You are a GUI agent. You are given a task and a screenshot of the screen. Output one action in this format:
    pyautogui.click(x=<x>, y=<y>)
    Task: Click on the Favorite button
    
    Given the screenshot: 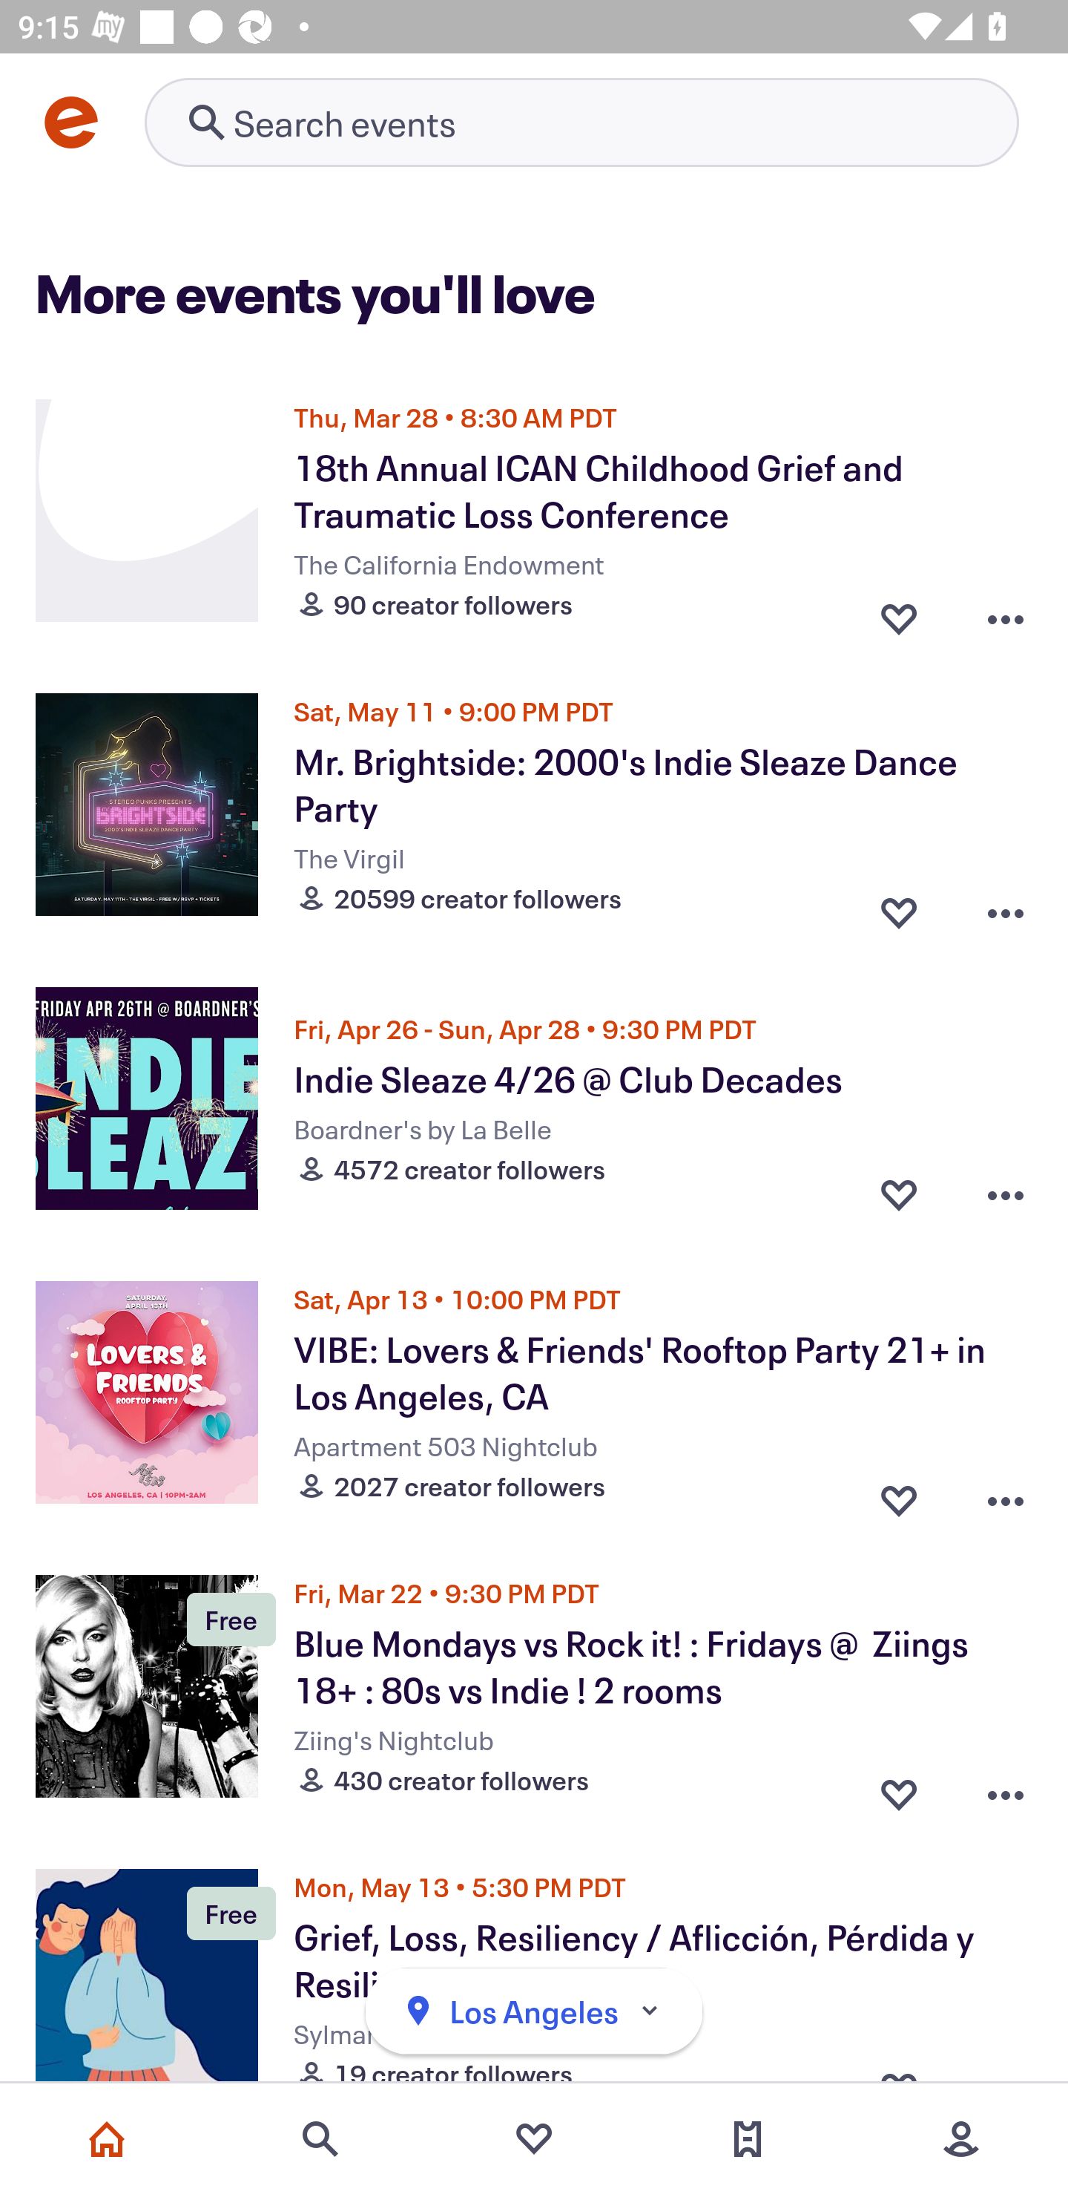 What is the action you would take?
    pyautogui.click(x=899, y=906)
    